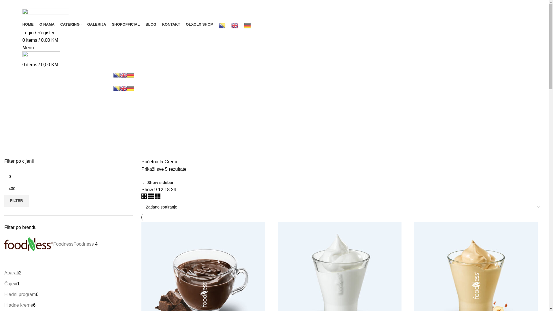 This screenshot has width=553, height=311. I want to click on CATERING, so click(71, 24).